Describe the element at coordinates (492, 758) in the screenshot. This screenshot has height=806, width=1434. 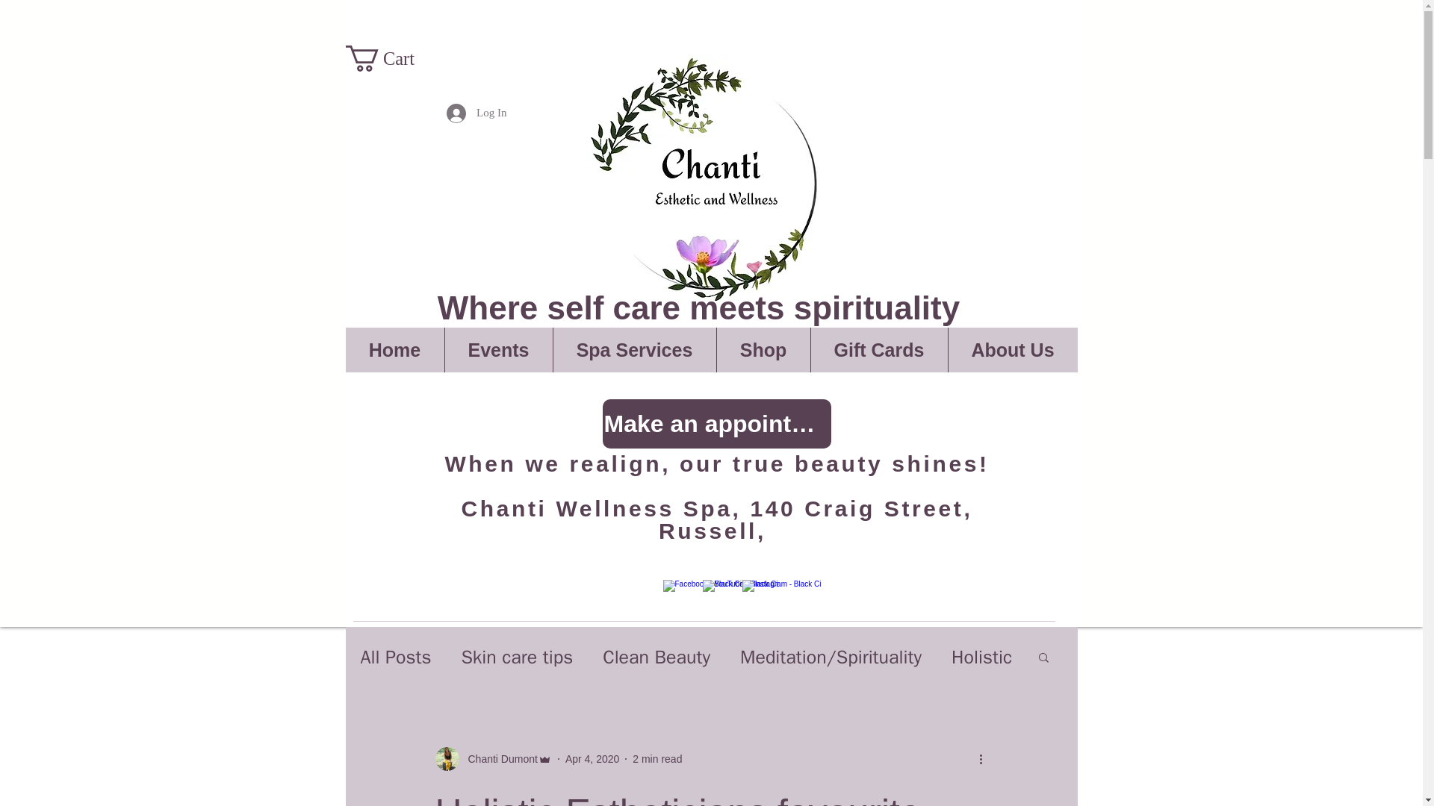
I see `Chanti Dumont` at that location.